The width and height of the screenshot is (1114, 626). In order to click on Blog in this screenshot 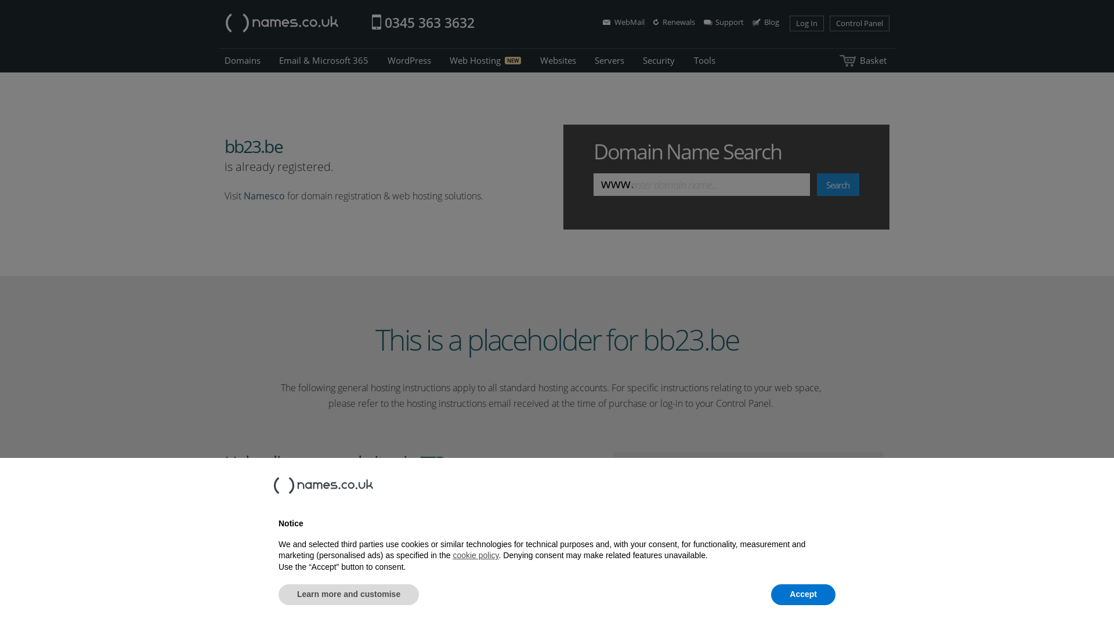, I will do `click(766, 22)`.